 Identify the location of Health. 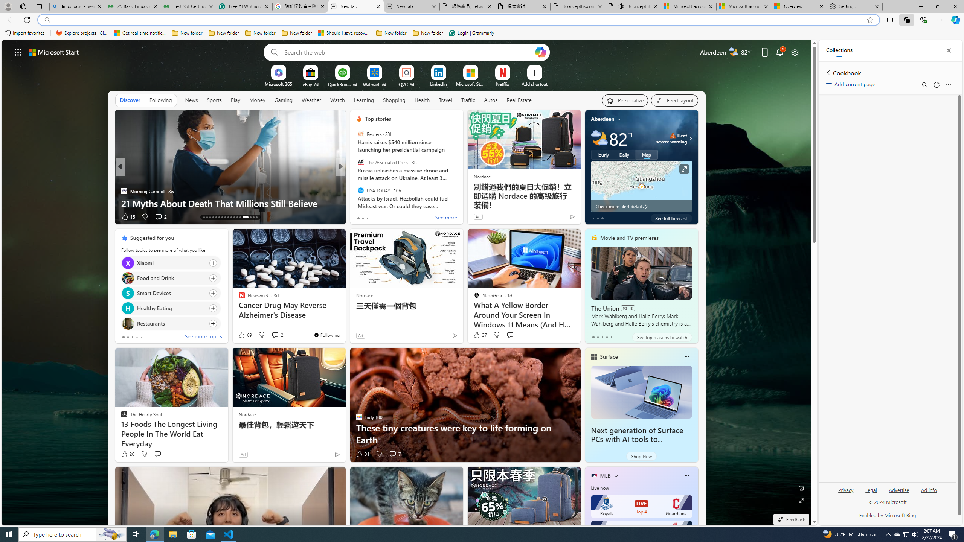
(422, 100).